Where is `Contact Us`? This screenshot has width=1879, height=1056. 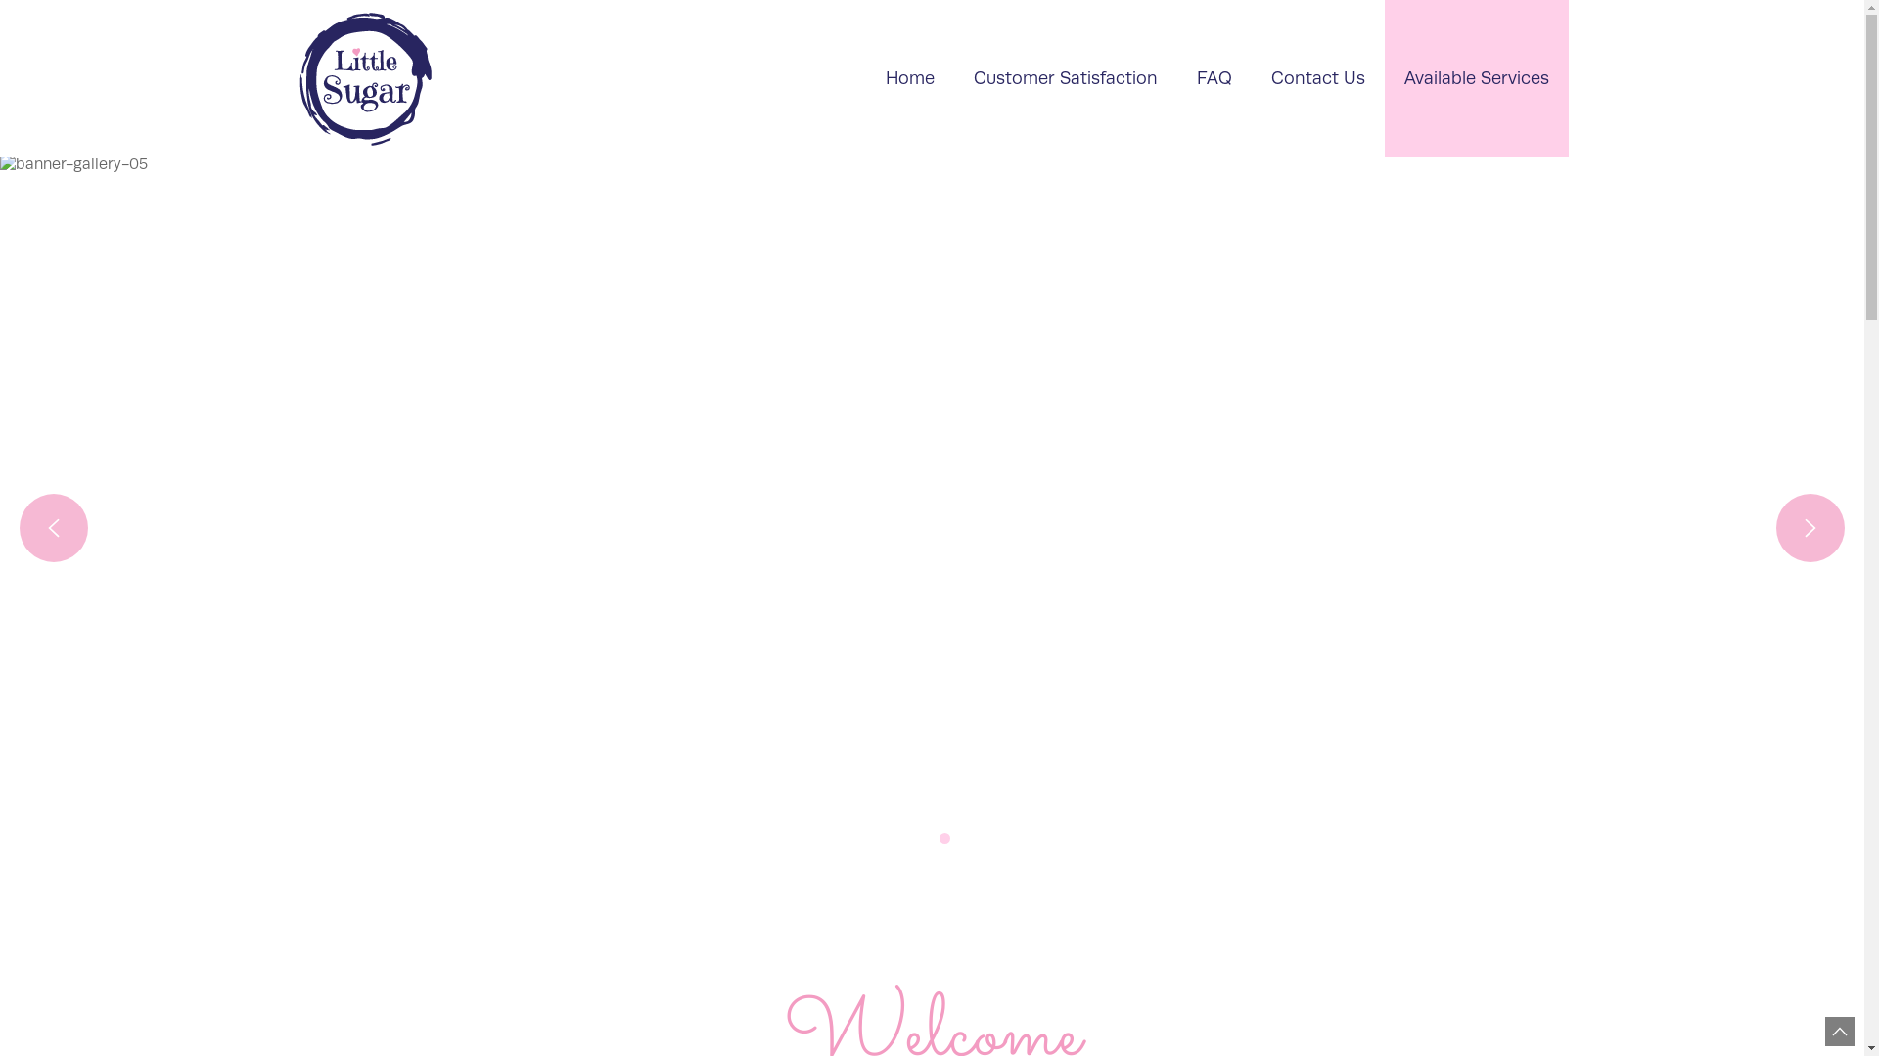
Contact Us is located at coordinates (1317, 78).